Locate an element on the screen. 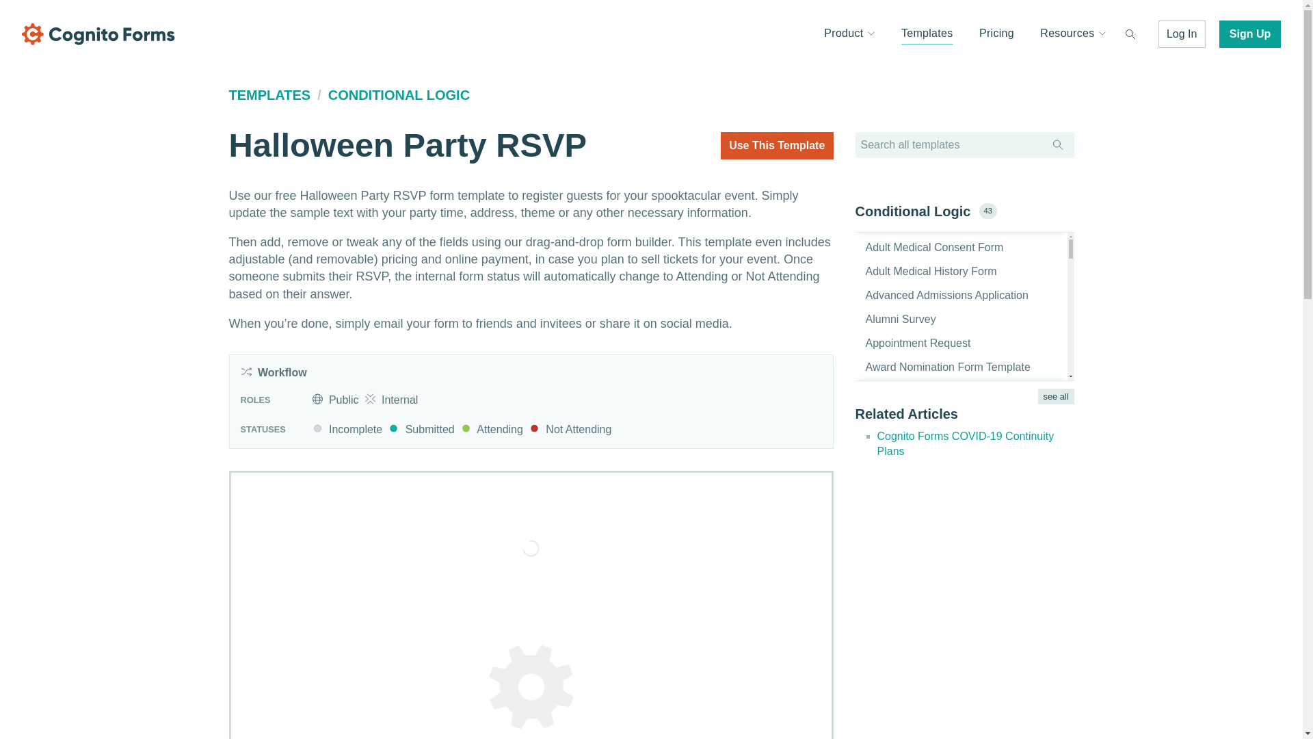 Image resolution: width=1313 pixels, height=739 pixels. Templates is located at coordinates (927, 34).